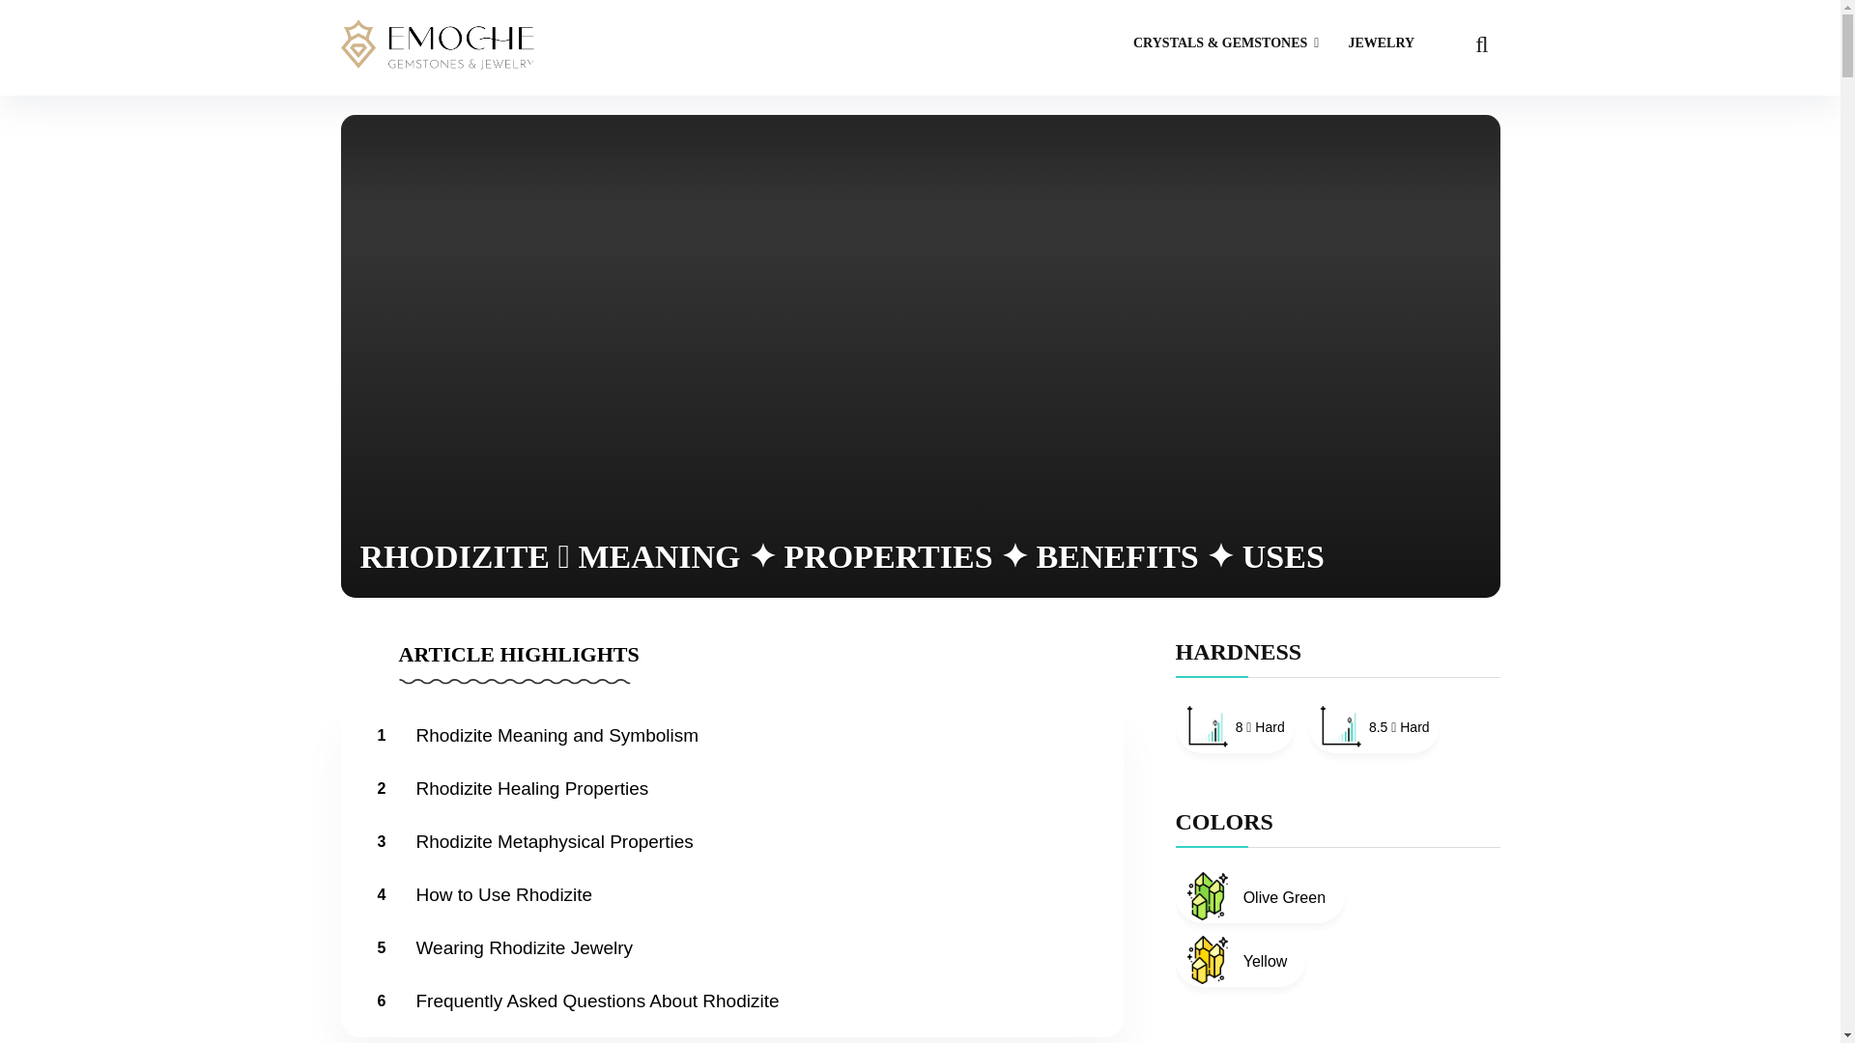 The width and height of the screenshot is (1855, 1043). I want to click on JEWELRY, so click(1381, 44).